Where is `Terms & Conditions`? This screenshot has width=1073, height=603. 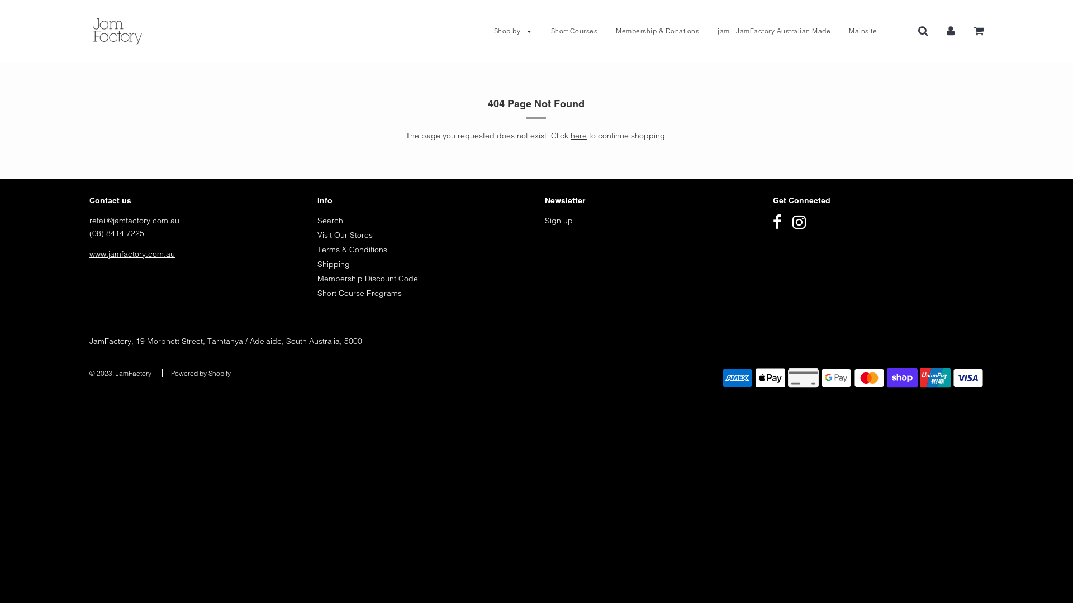
Terms & Conditions is located at coordinates (352, 250).